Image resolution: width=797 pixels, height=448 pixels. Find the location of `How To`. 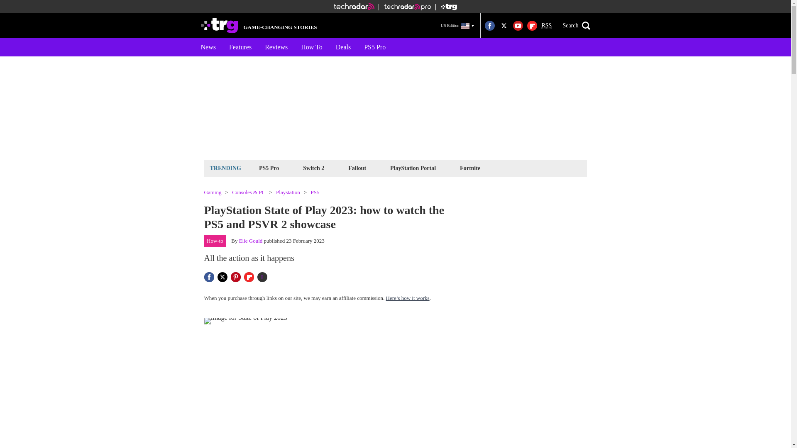

How To is located at coordinates (311, 47).